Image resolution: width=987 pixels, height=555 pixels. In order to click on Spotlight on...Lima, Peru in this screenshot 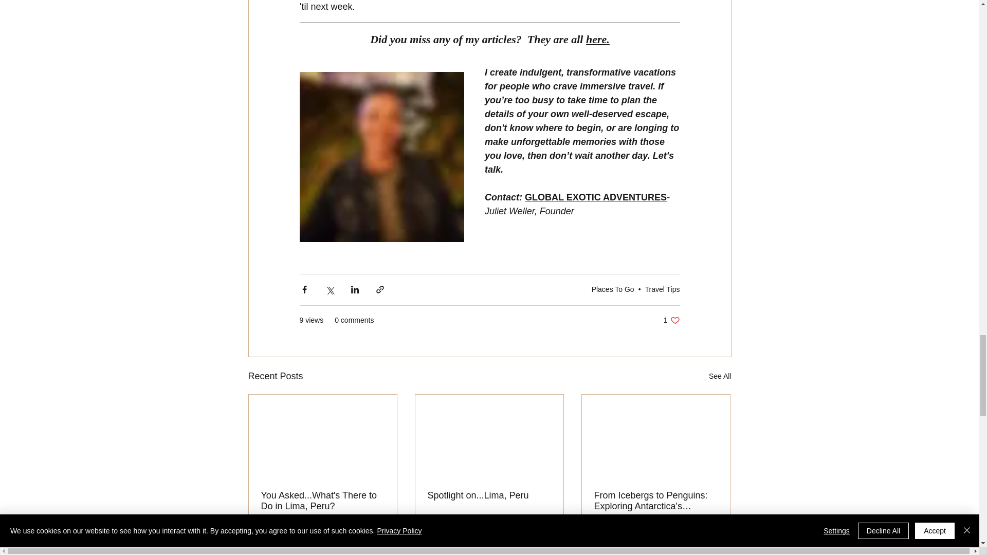, I will do `click(720, 376)`.